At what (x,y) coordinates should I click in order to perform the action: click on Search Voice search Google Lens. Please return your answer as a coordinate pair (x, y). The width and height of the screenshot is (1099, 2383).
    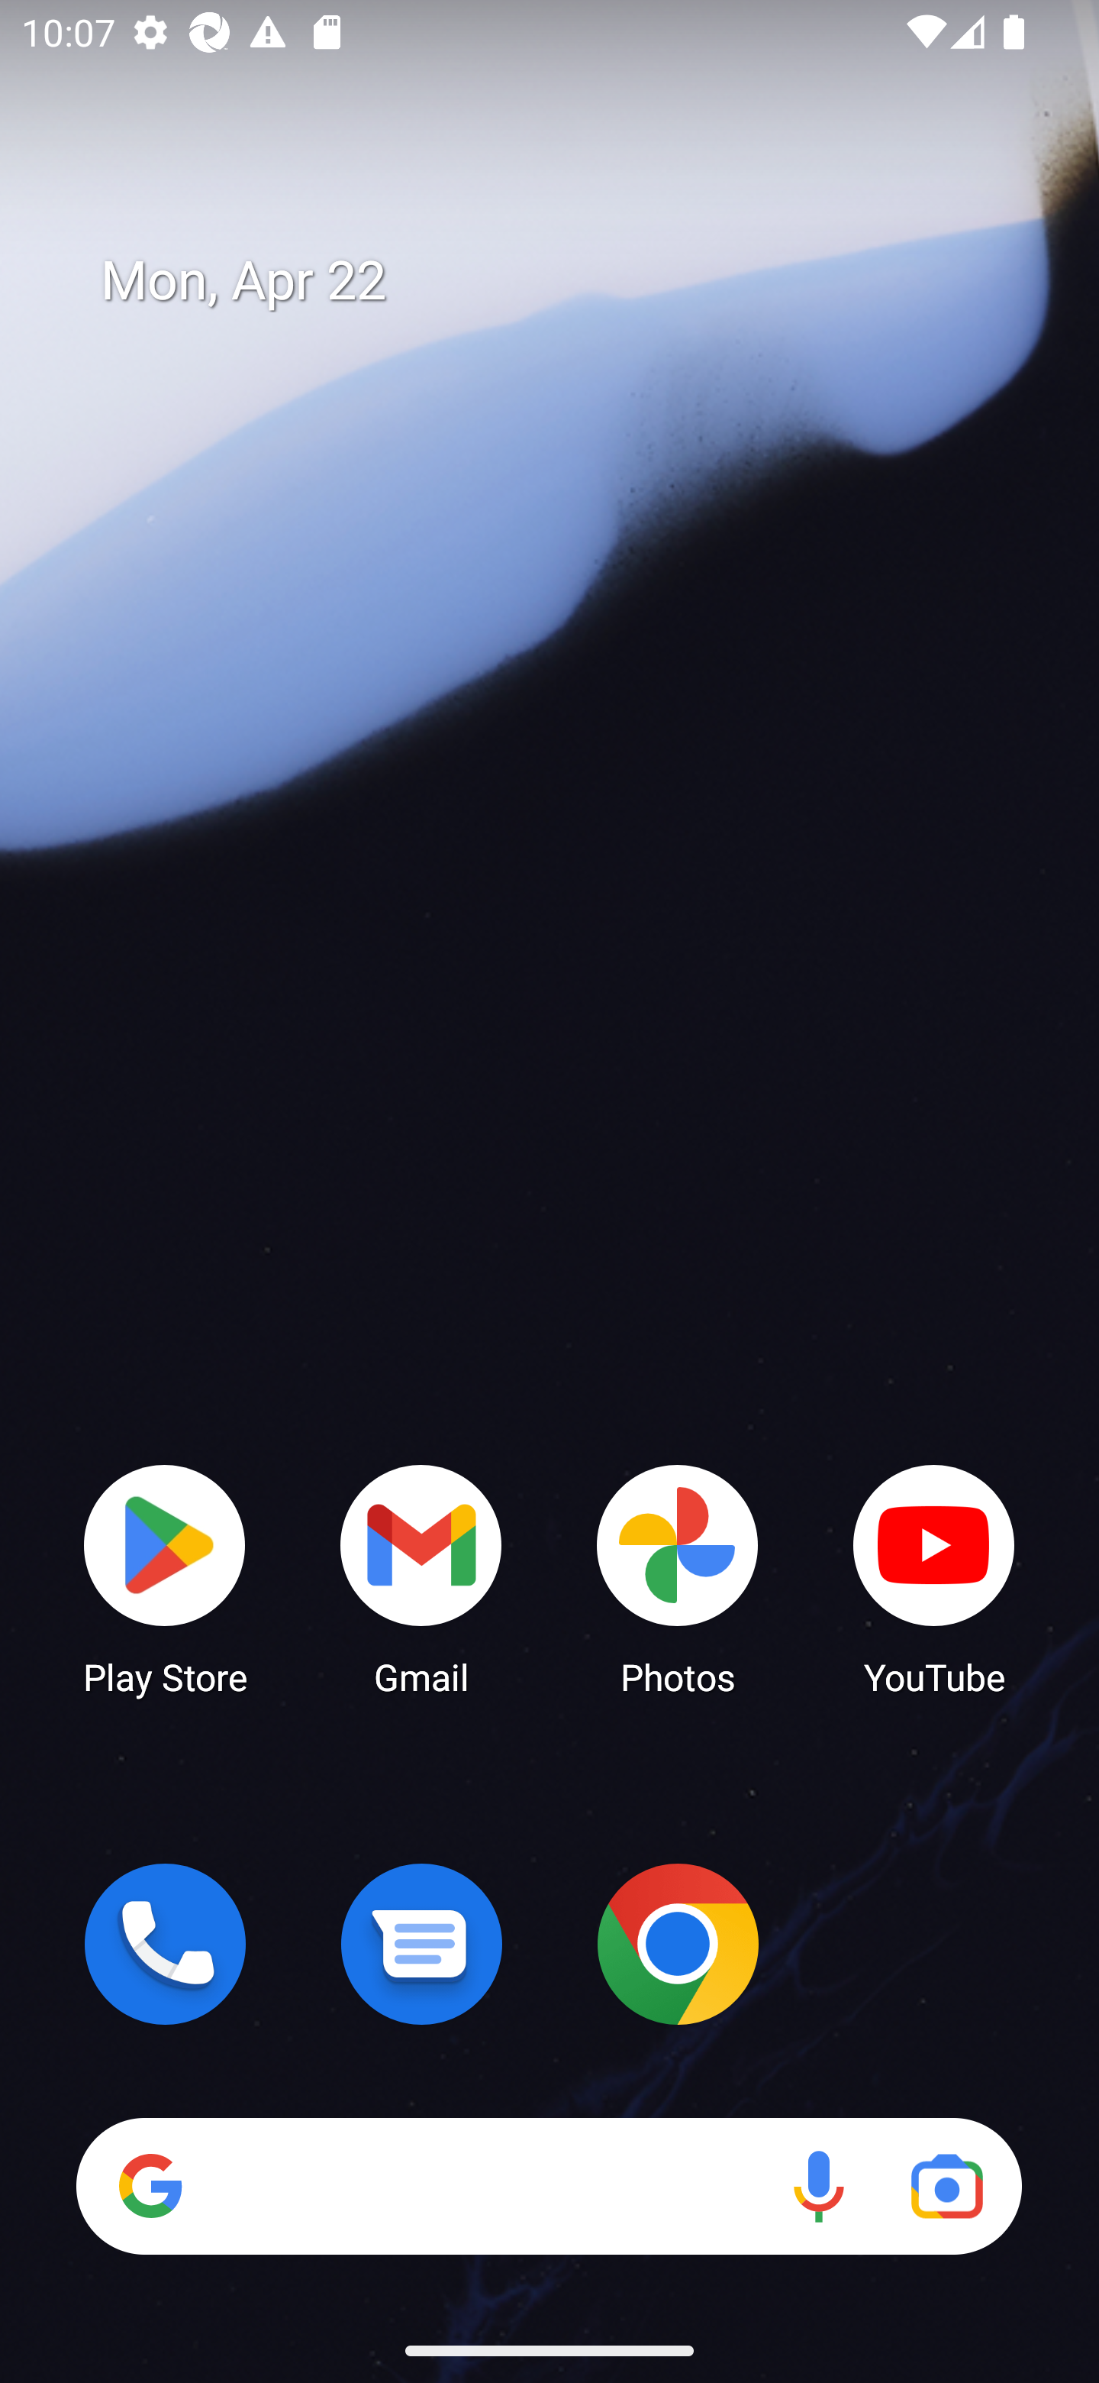
    Looking at the image, I should click on (549, 2186).